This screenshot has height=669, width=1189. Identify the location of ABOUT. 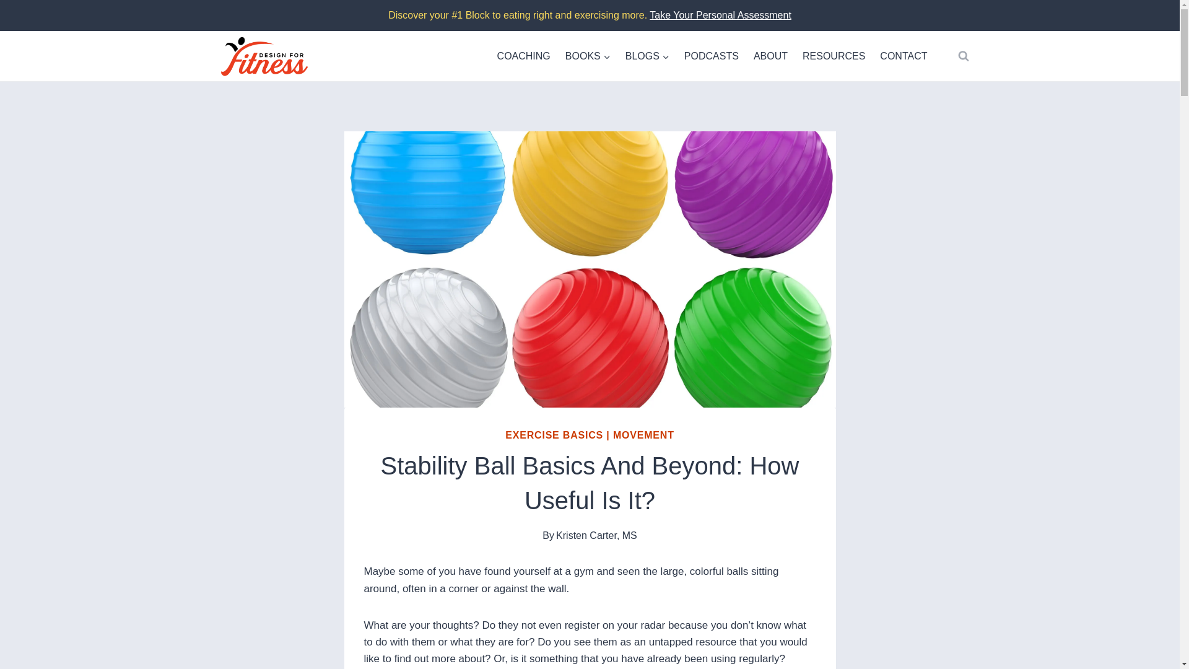
(770, 56).